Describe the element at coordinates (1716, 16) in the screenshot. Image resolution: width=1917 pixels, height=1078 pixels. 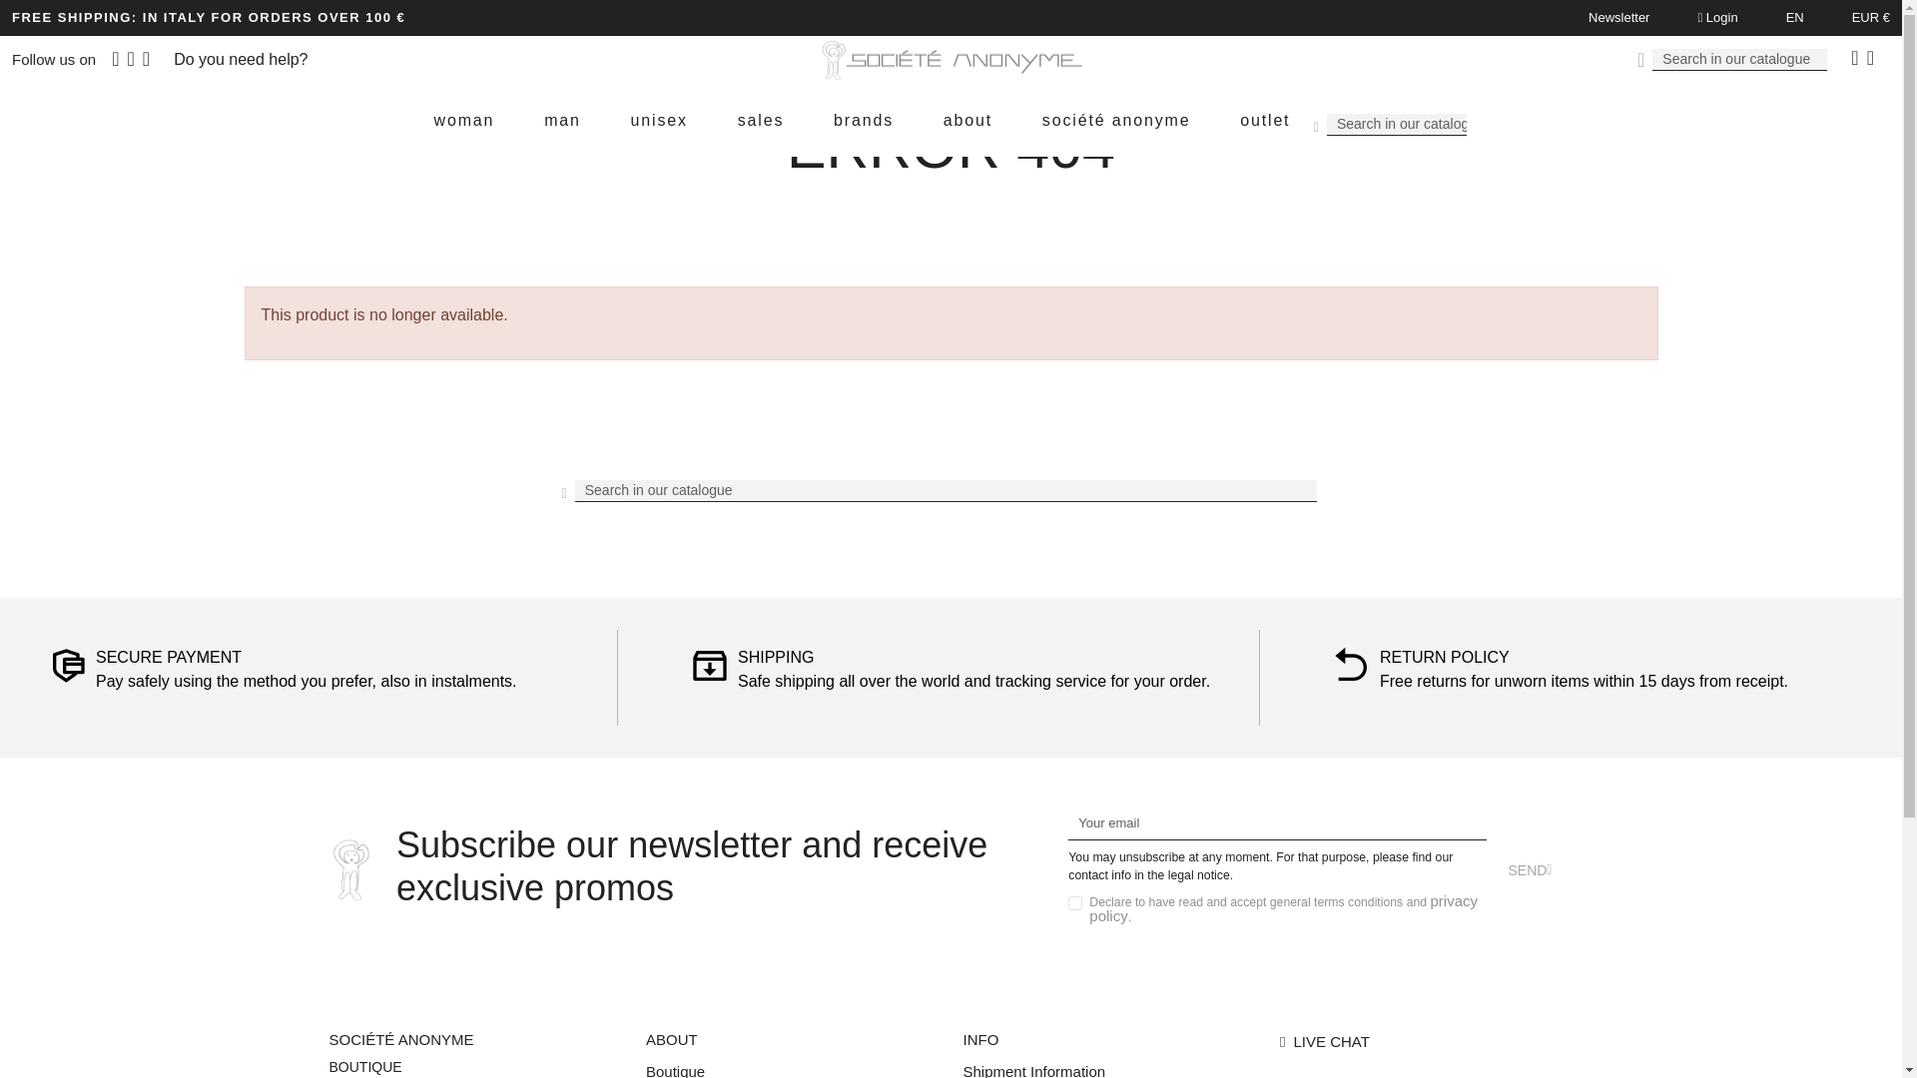
I see `Login to your customer account` at that location.